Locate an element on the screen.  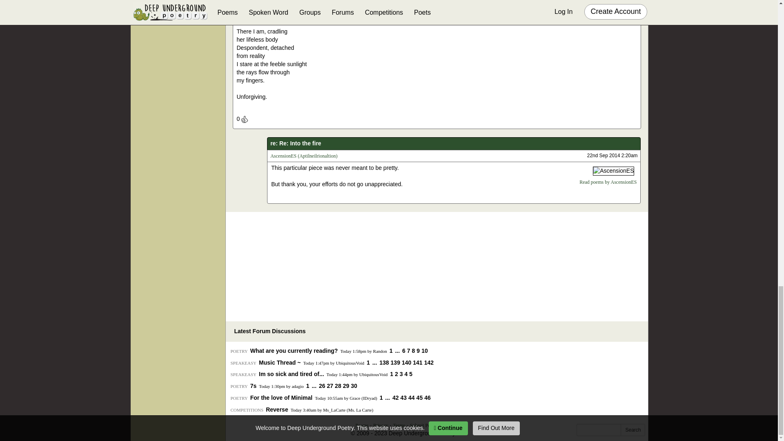
Thumbs Up is located at coordinates (244, 119).